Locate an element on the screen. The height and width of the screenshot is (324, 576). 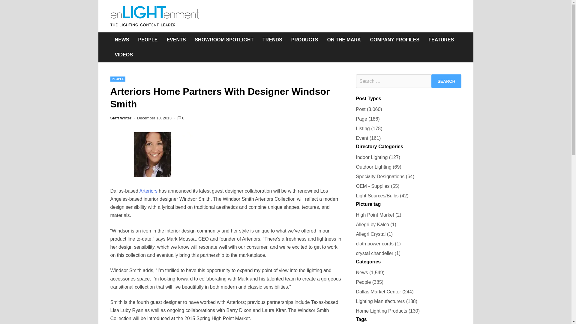
PEOPLE is located at coordinates (118, 79).